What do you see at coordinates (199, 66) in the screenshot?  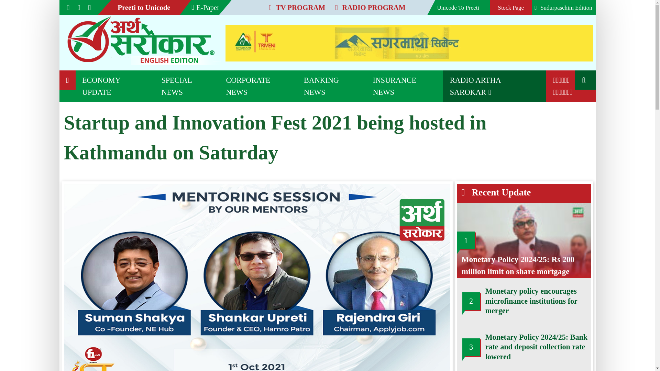 I see `CORPORATE NEWS` at bounding box center [199, 66].